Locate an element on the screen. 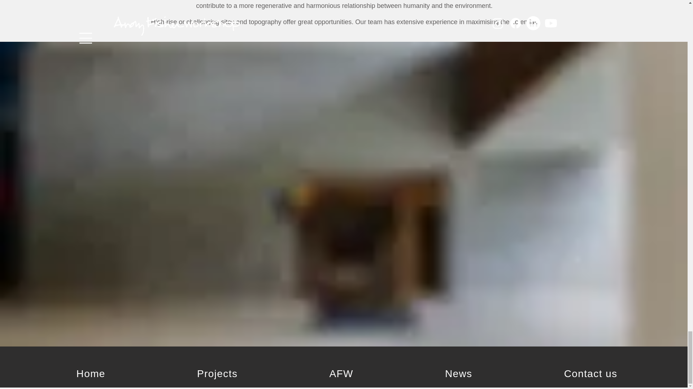 The image size is (693, 389). AFW is located at coordinates (341, 374).